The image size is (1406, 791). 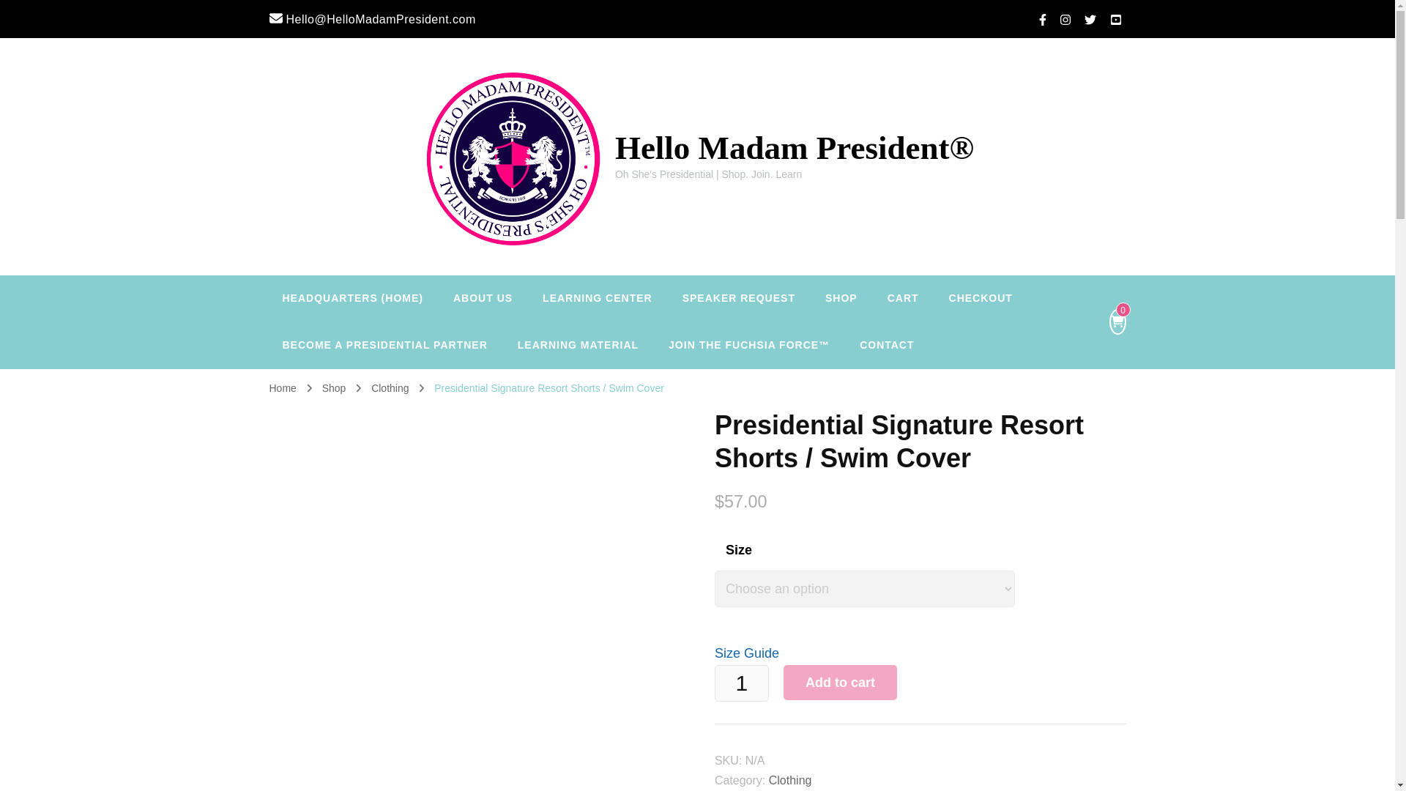 I want to click on Home, so click(x=283, y=387).